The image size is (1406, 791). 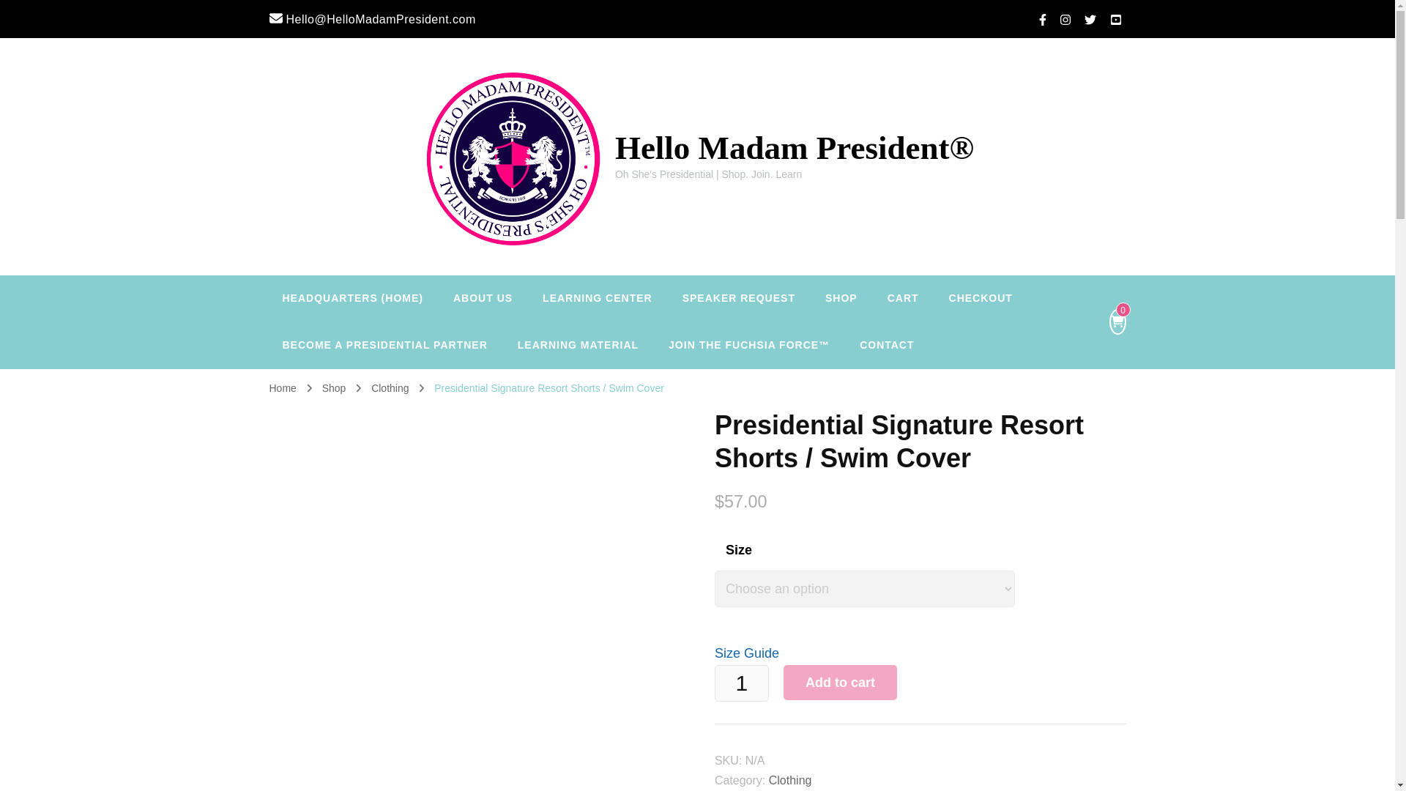 I want to click on Home, so click(x=283, y=387).